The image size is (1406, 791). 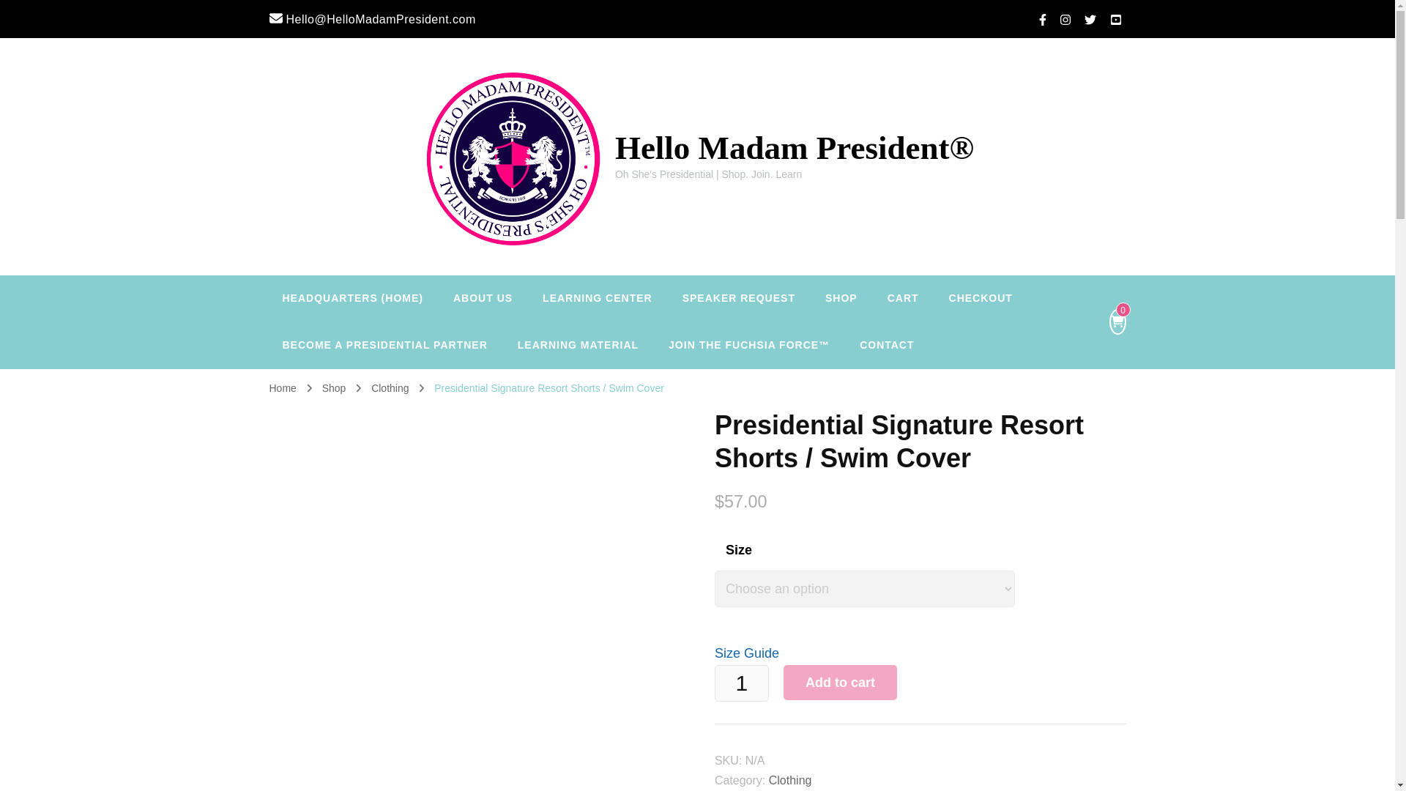 I want to click on Home, so click(x=283, y=387).